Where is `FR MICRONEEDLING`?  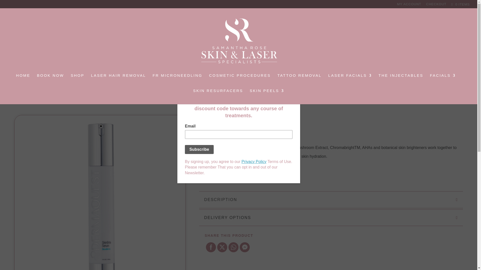 FR MICRONEEDLING is located at coordinates (177, 81).